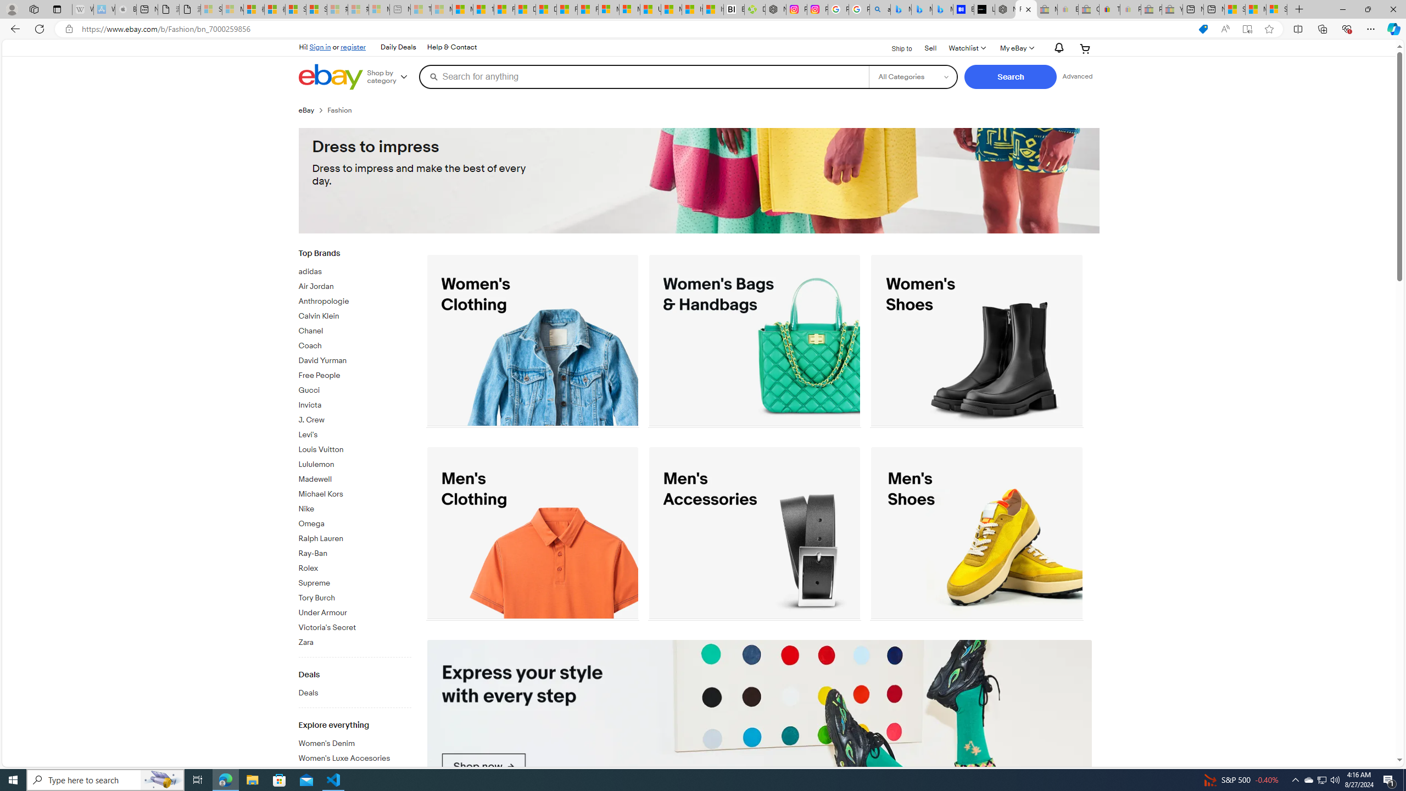 This screenshot has width=1406, height=791. What do you see at coordinates (355, 640) in the screenshot?
I see `Zara` at bounding box center [355, 640].